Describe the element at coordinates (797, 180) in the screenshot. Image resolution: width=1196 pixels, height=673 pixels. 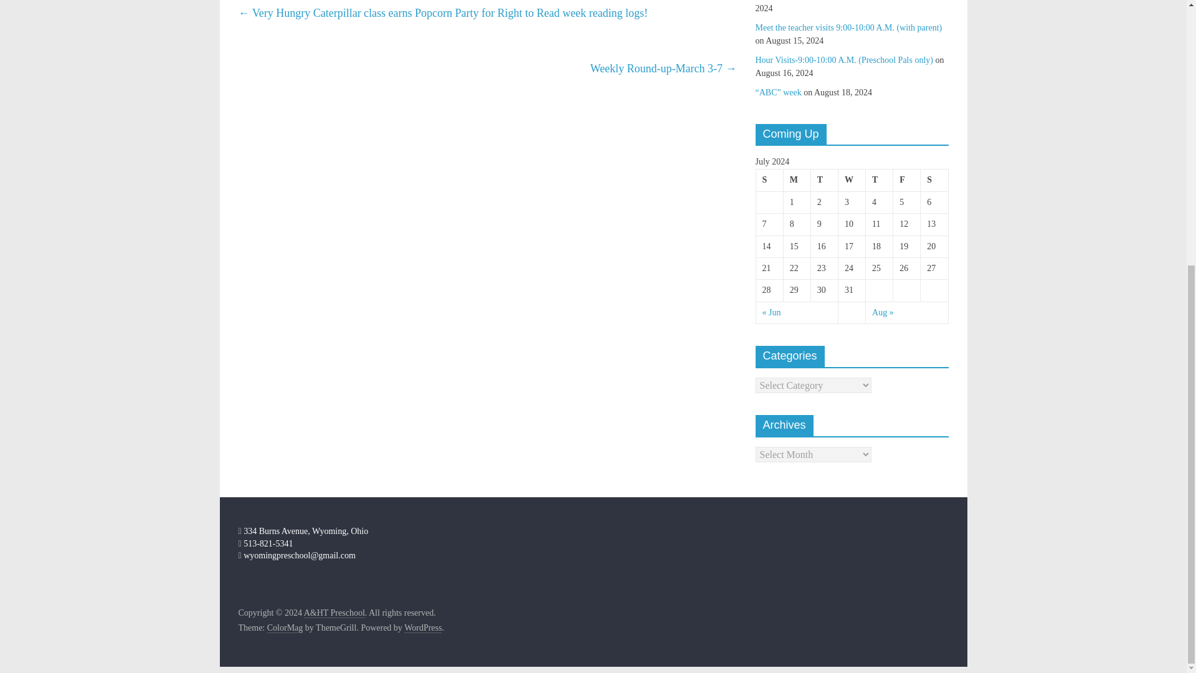
I see `Monday` at that location.